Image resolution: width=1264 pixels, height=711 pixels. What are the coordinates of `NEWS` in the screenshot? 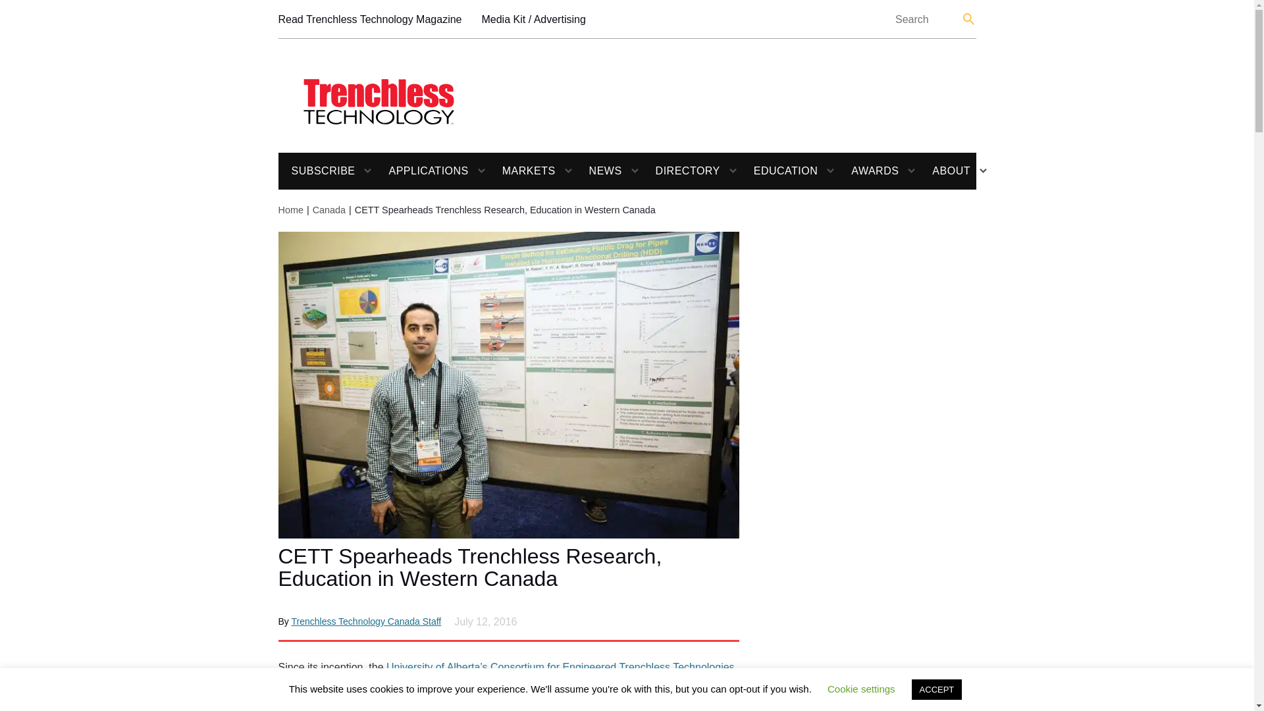 It's located at (599, 171).